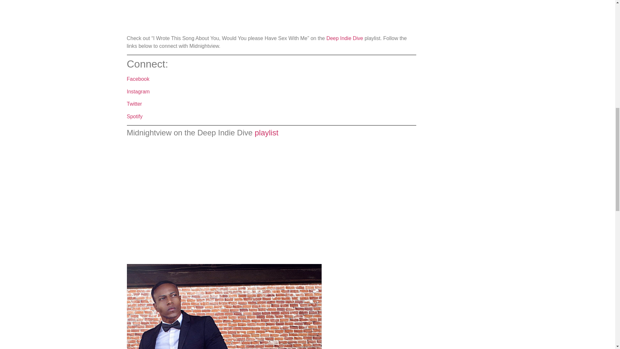 Image resolution: width=620 pixels, height=349 pixels. Describe the element at coordinates (138, 91) in the screenshot. I see `Instagram` at that location.